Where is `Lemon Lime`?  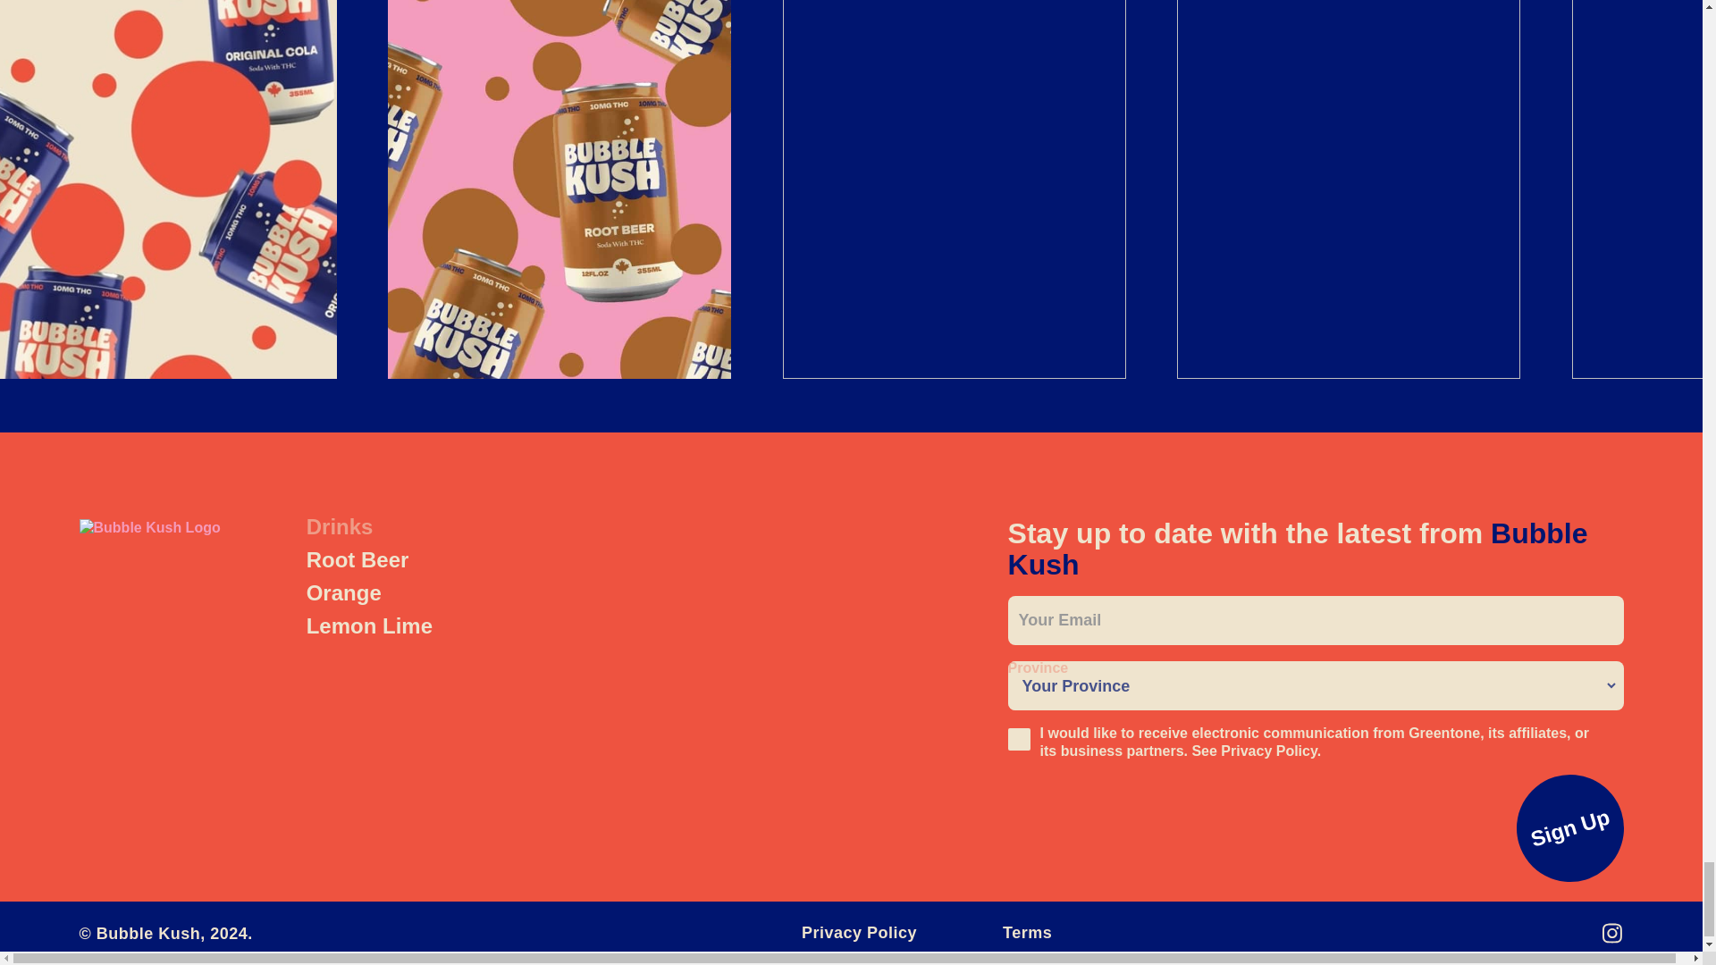 Lemon Lime is located at coordinates (369, 625).